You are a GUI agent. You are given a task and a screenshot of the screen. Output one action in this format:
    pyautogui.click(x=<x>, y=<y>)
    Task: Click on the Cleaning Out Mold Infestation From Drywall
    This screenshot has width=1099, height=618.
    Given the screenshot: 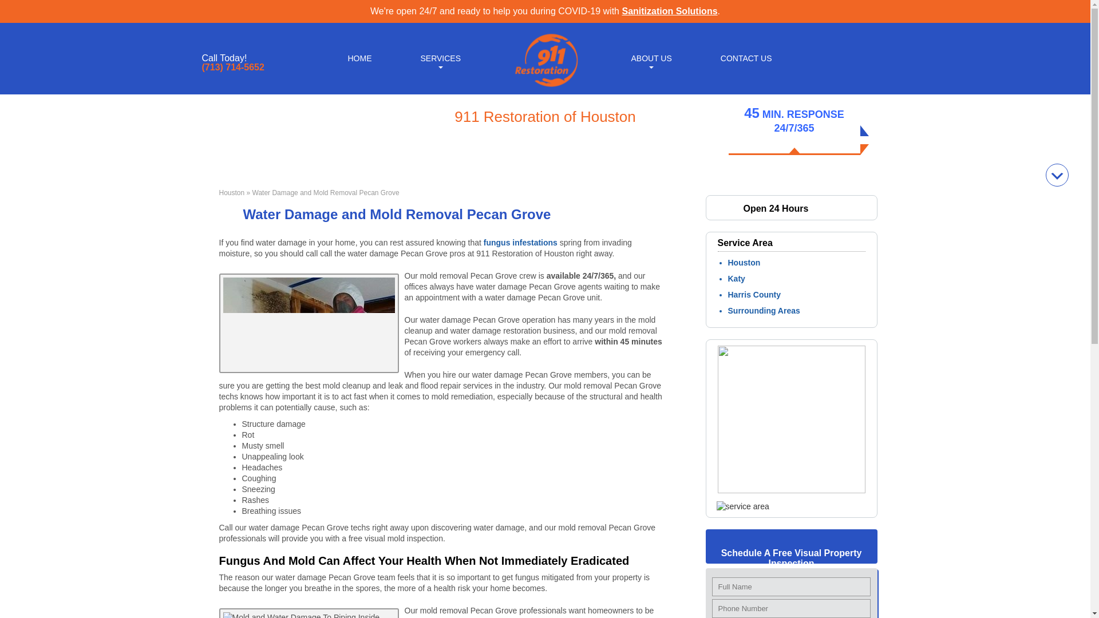 What is the action you would take?
    pyautogui.click(x=308, y=323)
    